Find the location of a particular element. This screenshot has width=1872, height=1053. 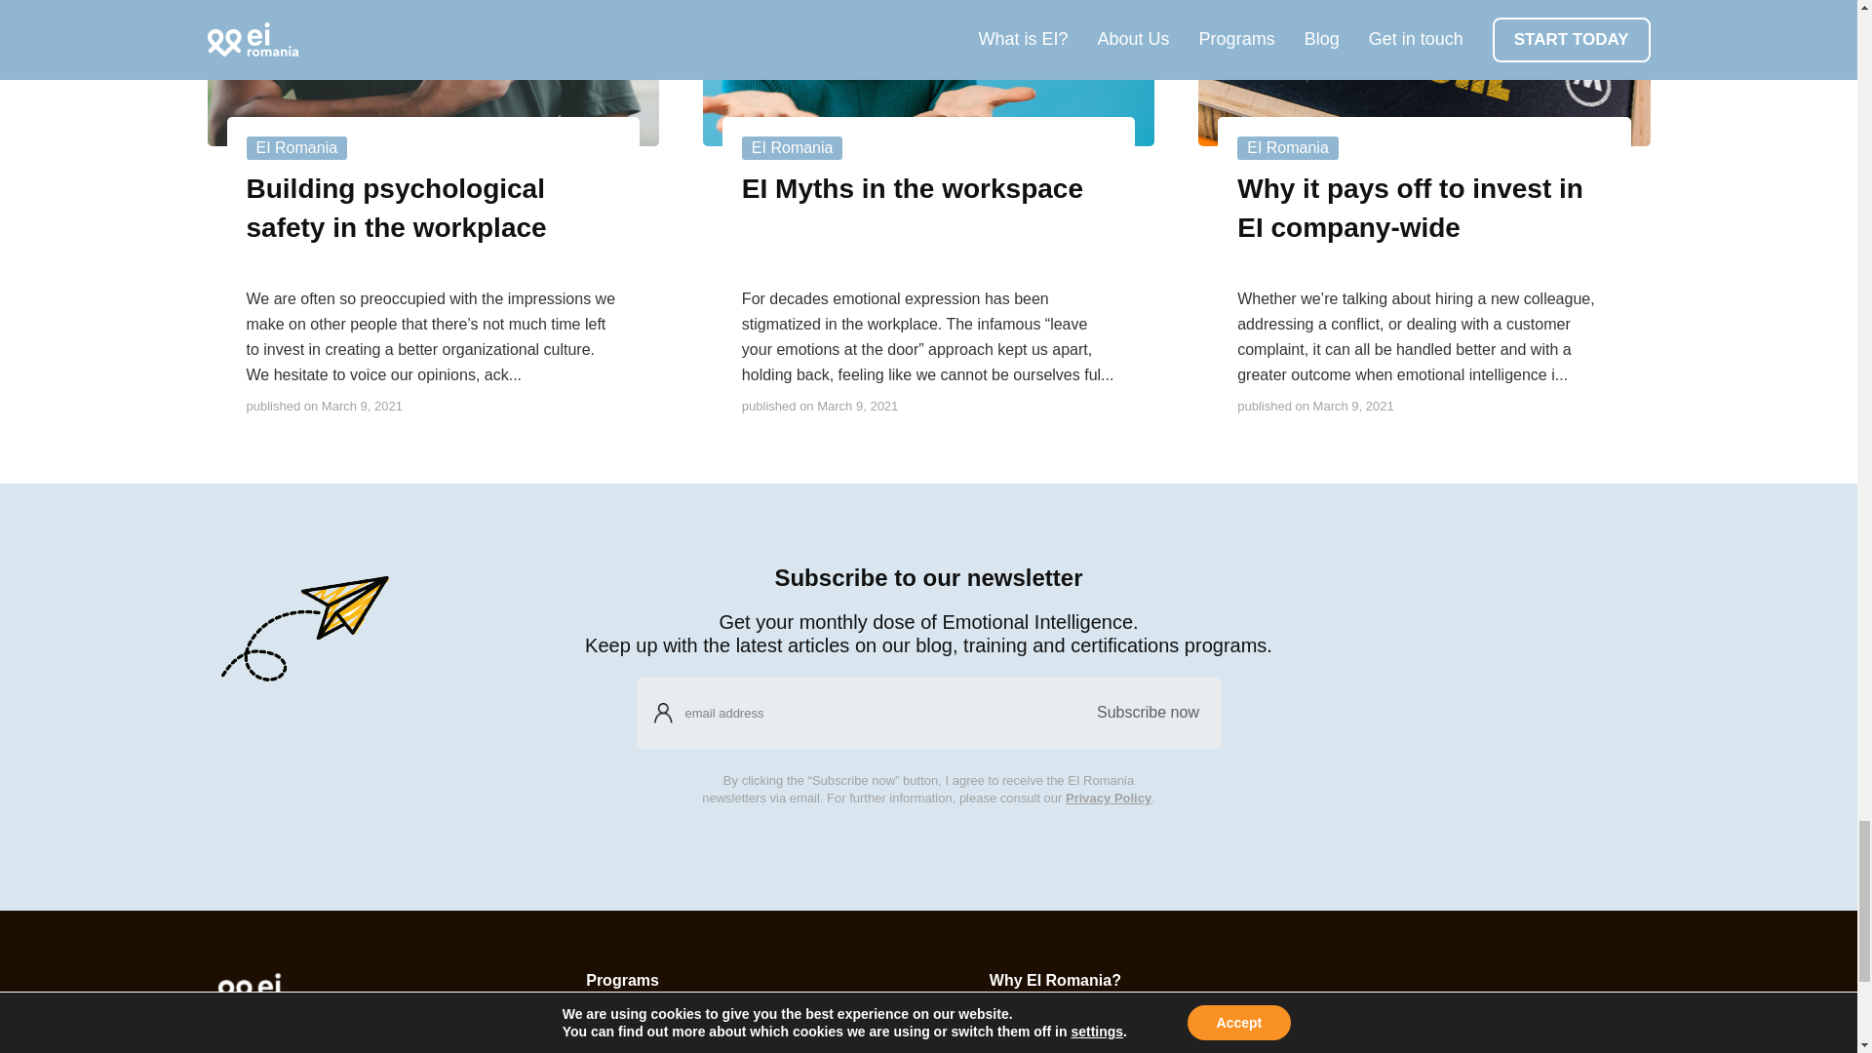

Privacy Policy is located at coordinates (1108, 798).